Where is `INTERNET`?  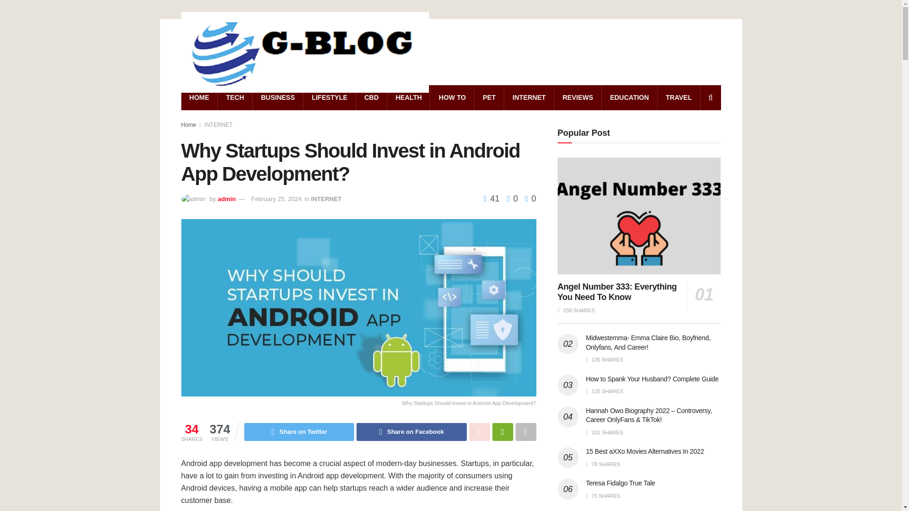 INTERNET is located at coordinates (219, 125).